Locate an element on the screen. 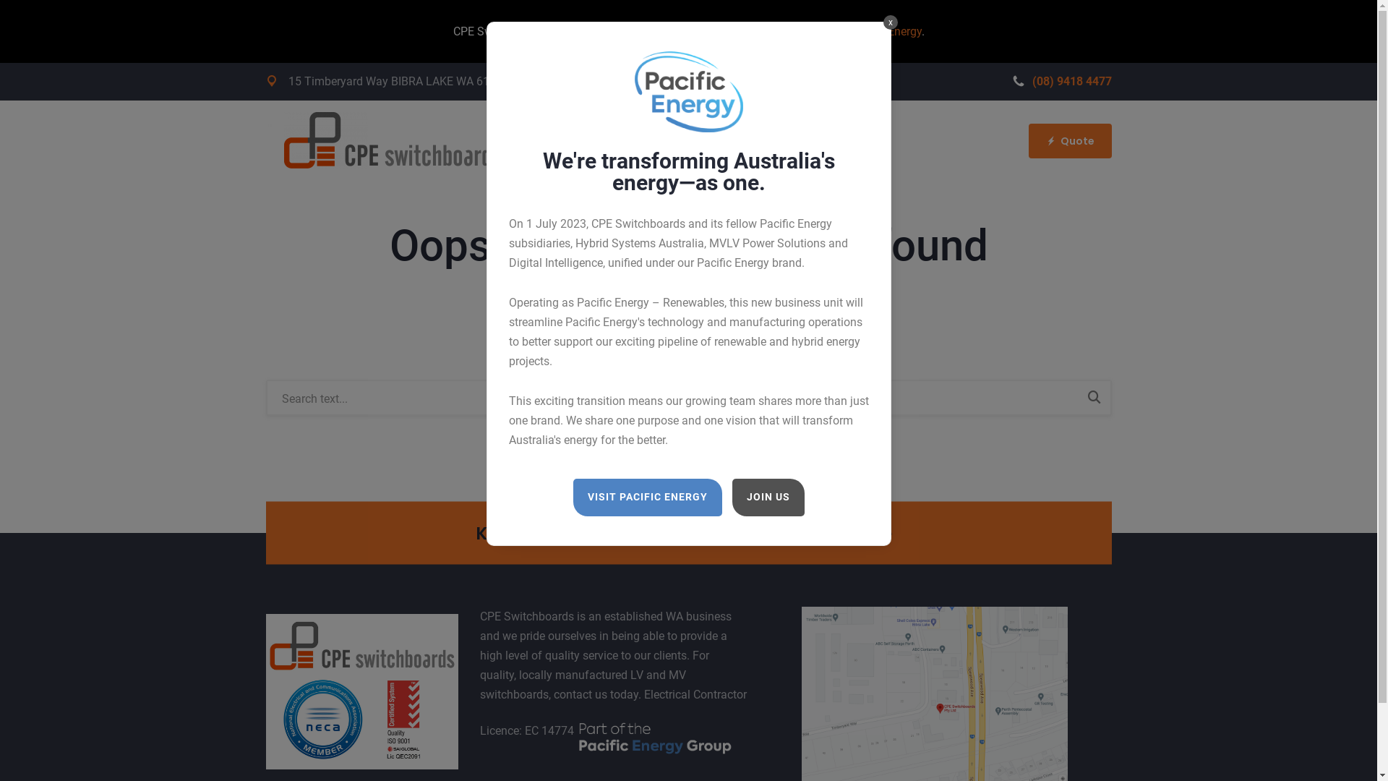 The width and height of the screenshot is (1388, 781). Contact is located at coordinates (794, 144).